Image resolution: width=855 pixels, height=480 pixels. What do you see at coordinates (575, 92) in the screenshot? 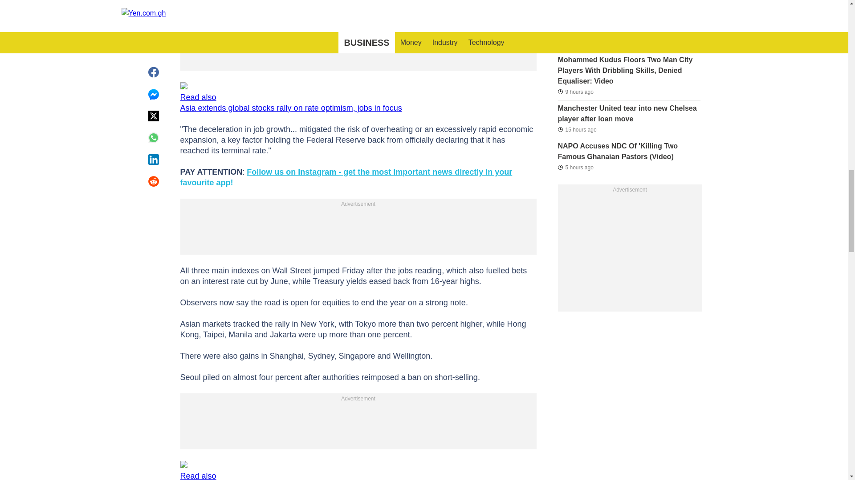
I see `2024-09-01T15:05:02Z` at bounding box center [575, 92].